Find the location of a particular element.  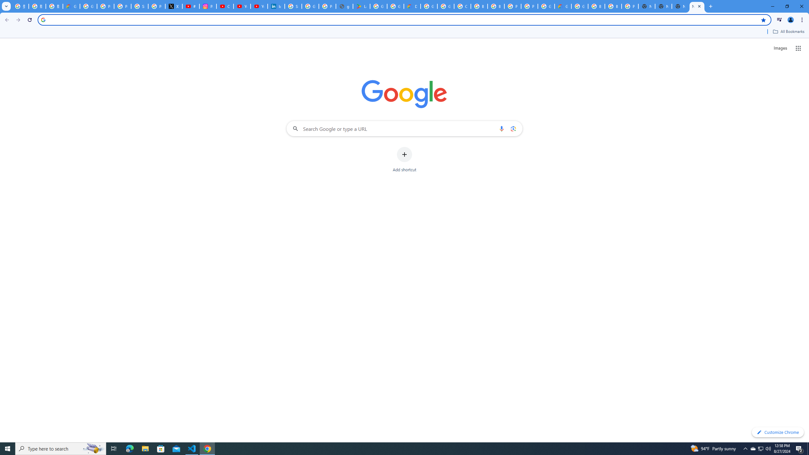

Search Google or type a URL is located at coordinates (404, 128).